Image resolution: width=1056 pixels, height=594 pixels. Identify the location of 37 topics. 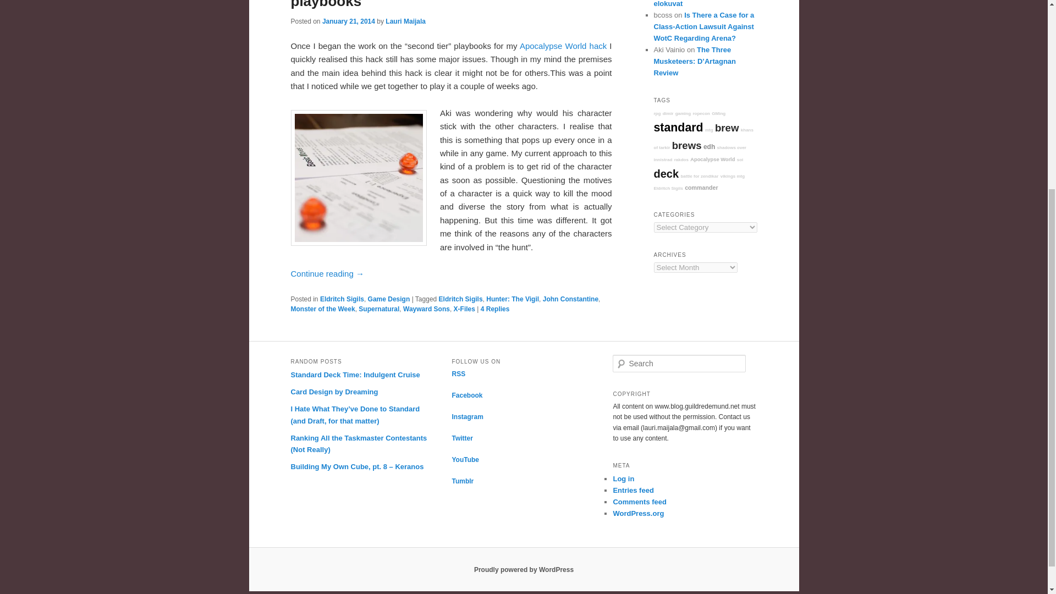
(713, 159).